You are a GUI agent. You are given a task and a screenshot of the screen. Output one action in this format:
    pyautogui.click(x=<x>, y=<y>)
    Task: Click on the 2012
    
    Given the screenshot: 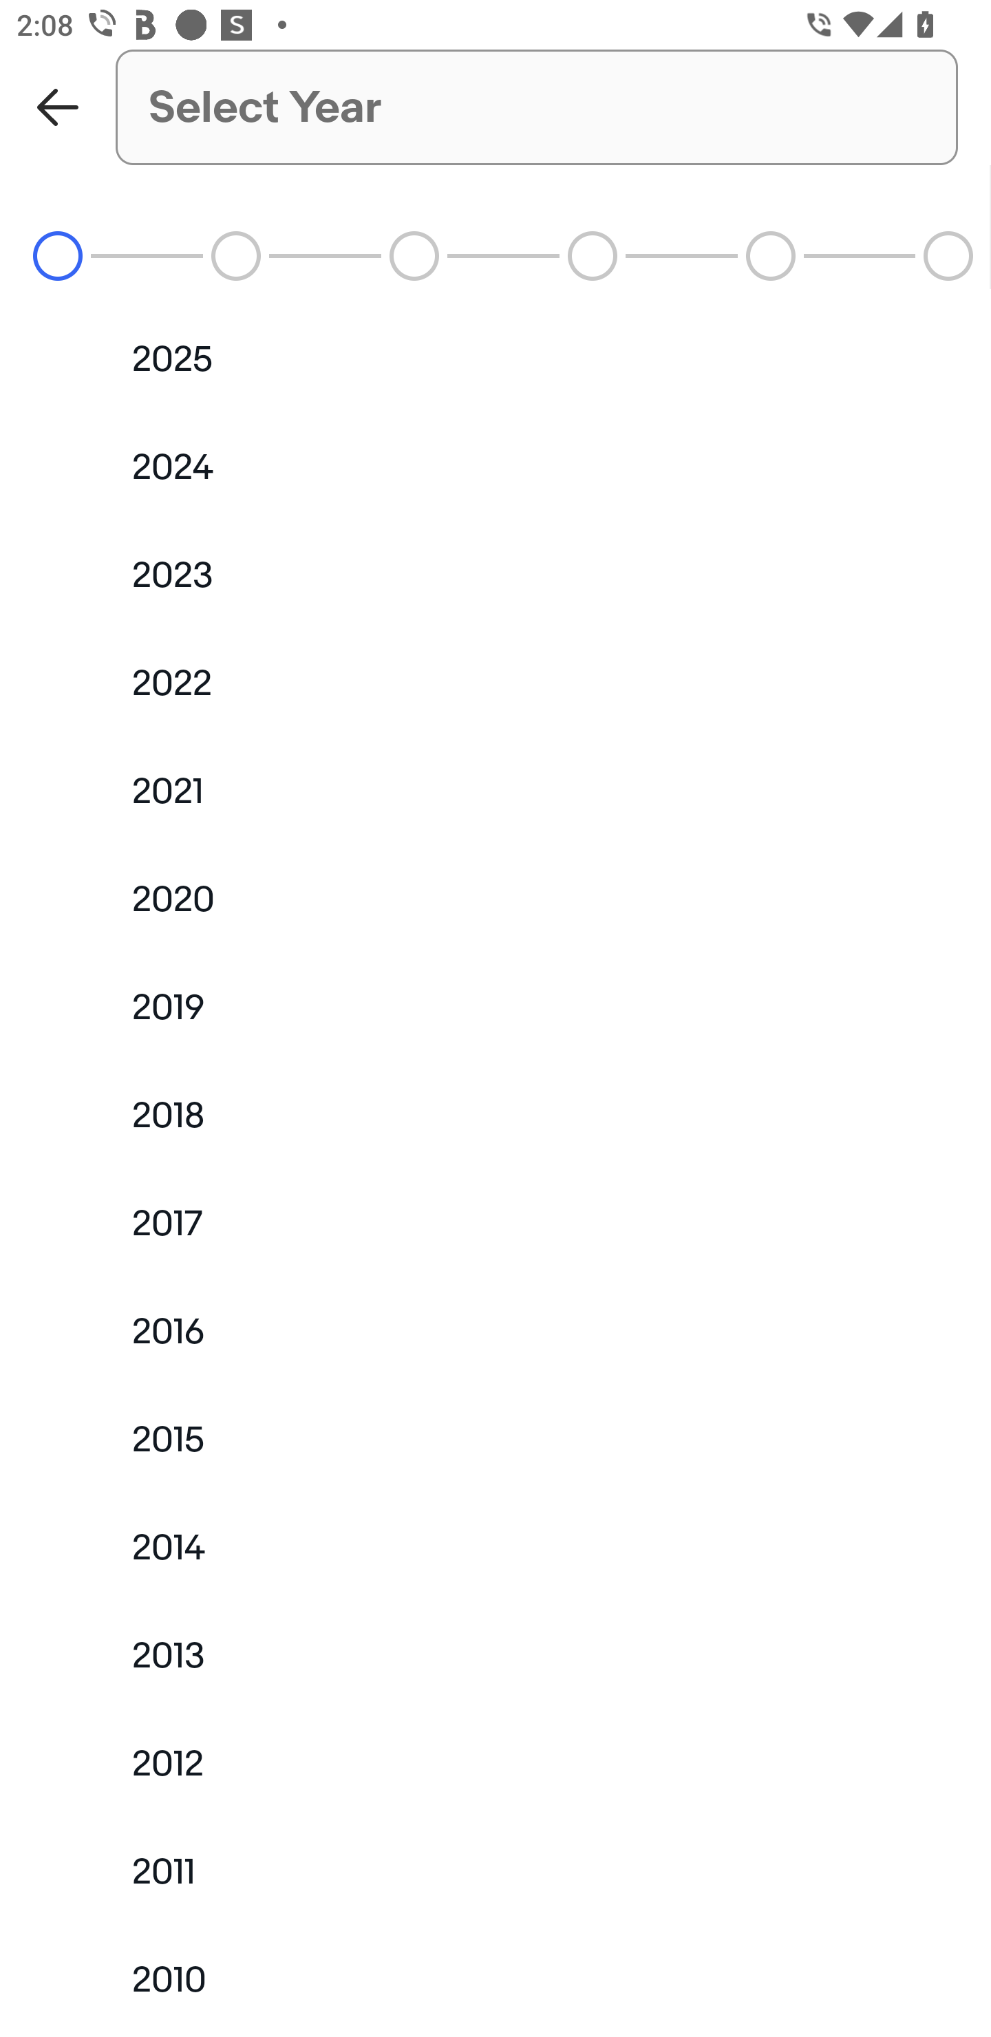 What is the action you would take?
    pyautogui.click(x=495, y=1764)
    